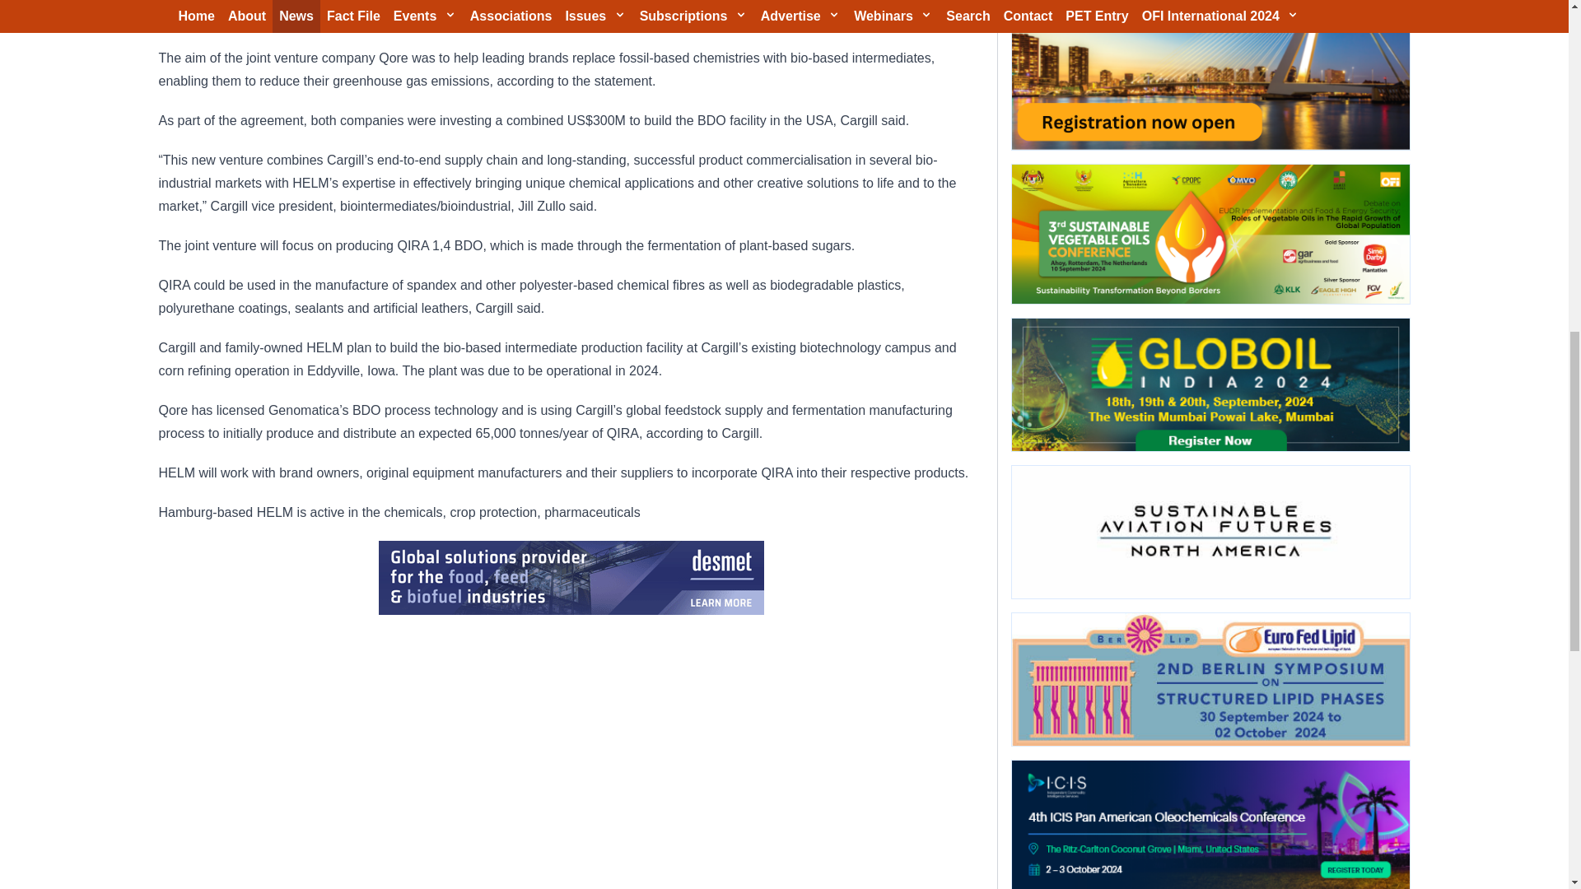  What do you see at coordinates (1210, 75) in the screenshot?
I see `OFI International 2024` at bounding box center [1210, 75].